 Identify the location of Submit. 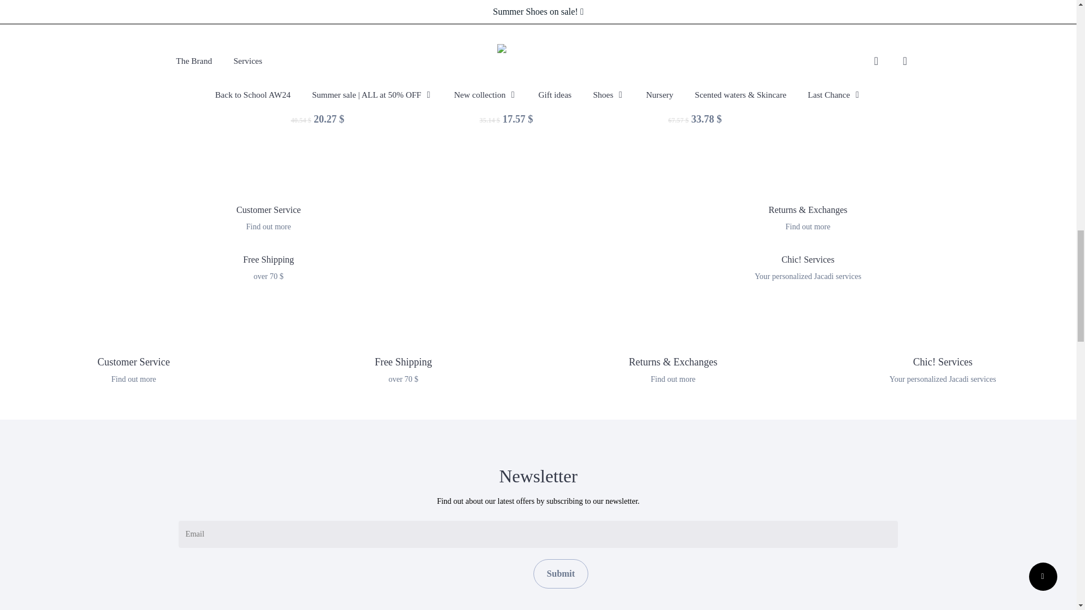
(561, 574).